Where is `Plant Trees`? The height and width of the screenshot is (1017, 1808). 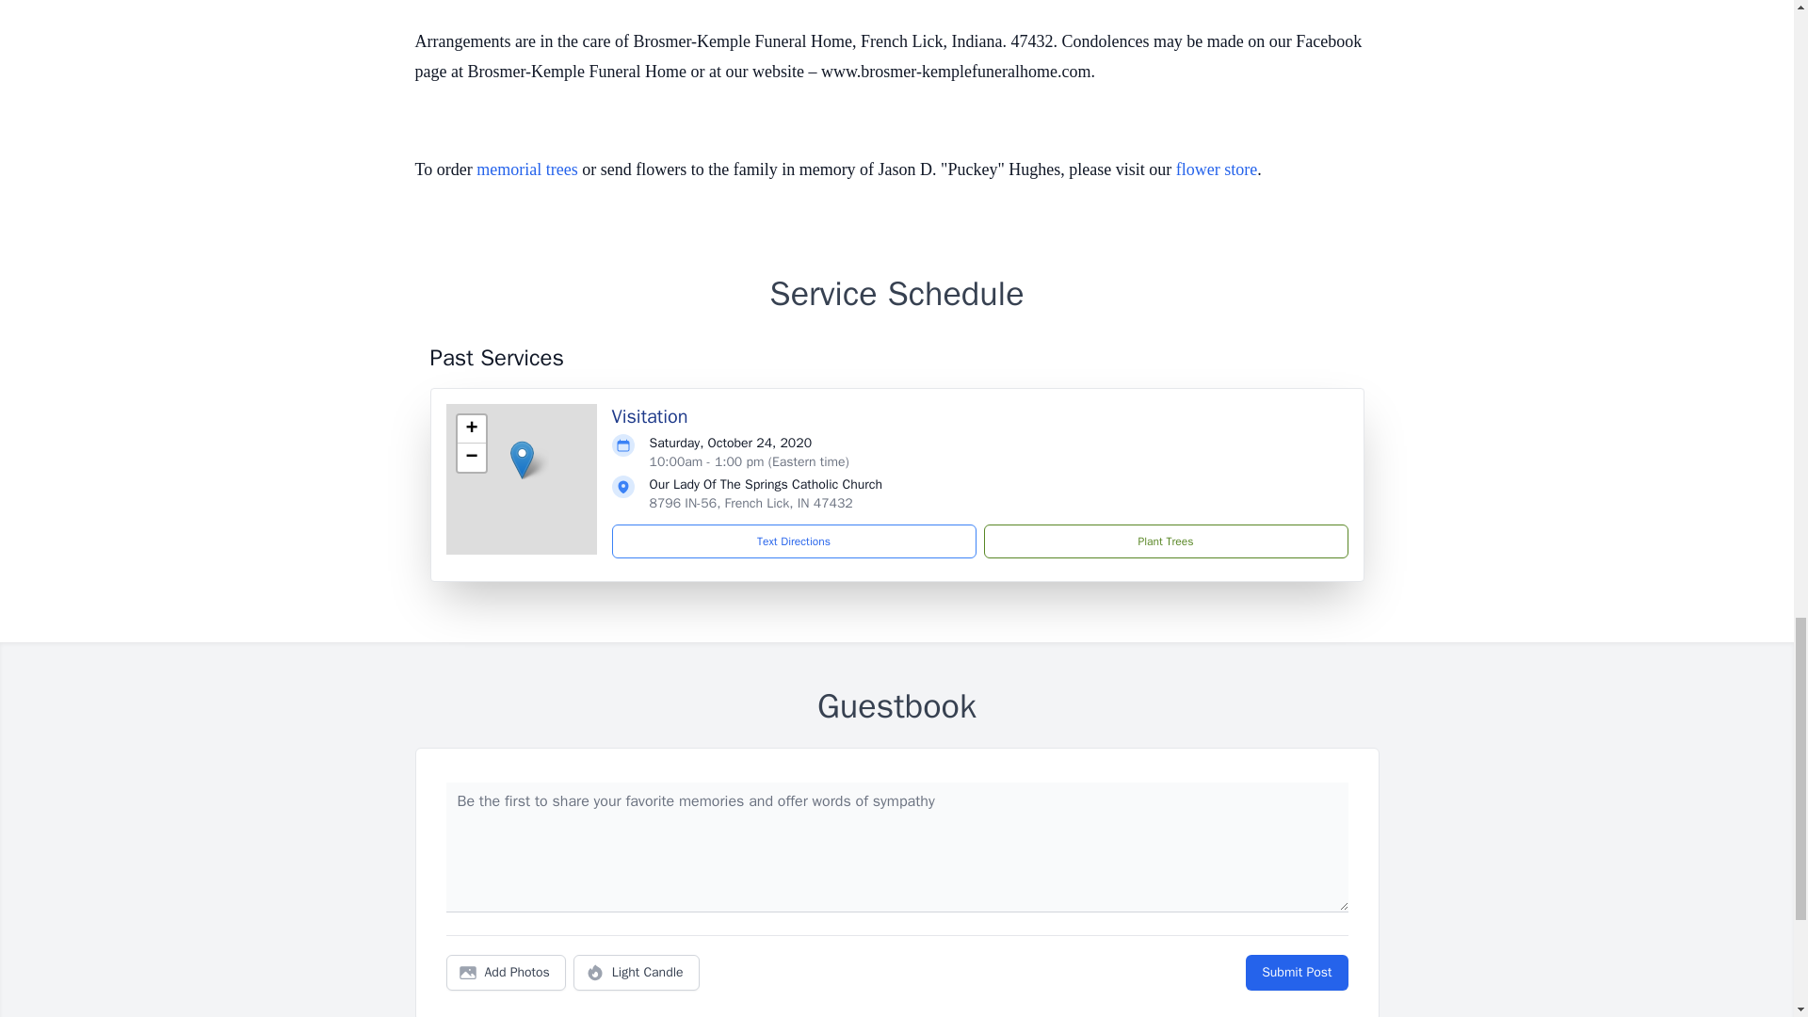
Plant Trees is located at coordinates (1165, 541).